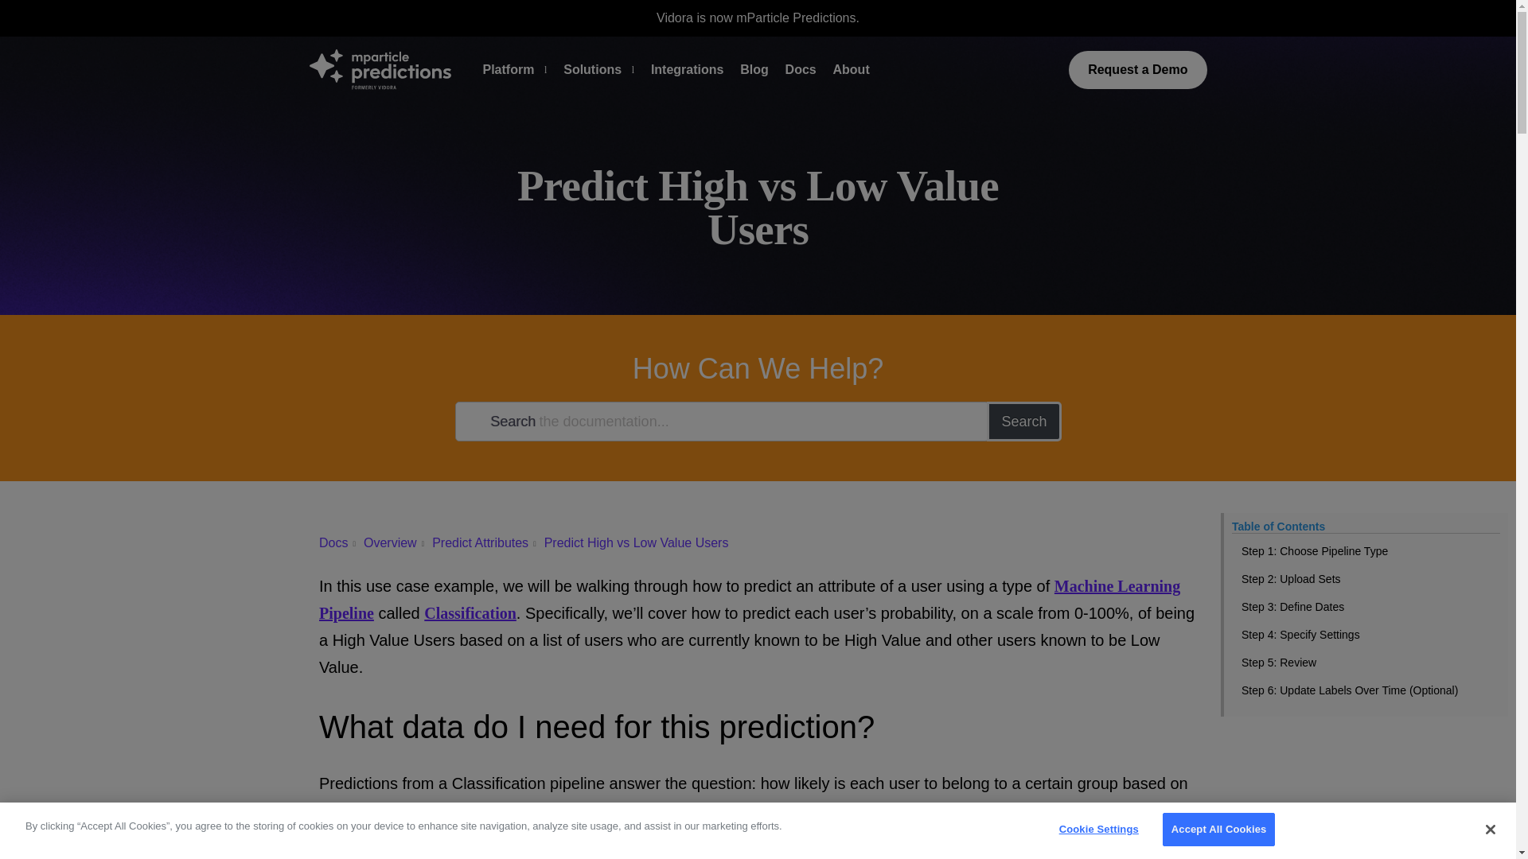  What do you see at coordinates (1366, 635) in the screenshot?
I see `Step 4: Specify Settings` at bounding box center [1366, 635].